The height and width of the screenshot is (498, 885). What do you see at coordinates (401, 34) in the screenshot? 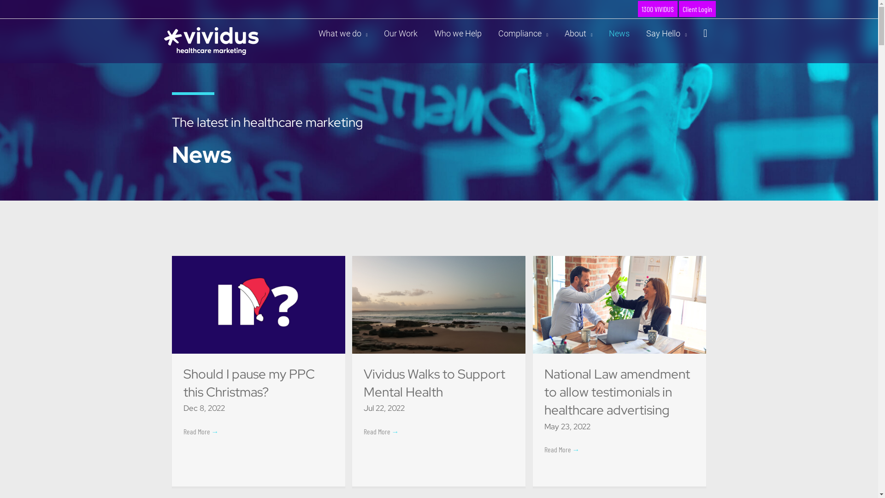
I see `Our Work` at bounding box center [401, 34].